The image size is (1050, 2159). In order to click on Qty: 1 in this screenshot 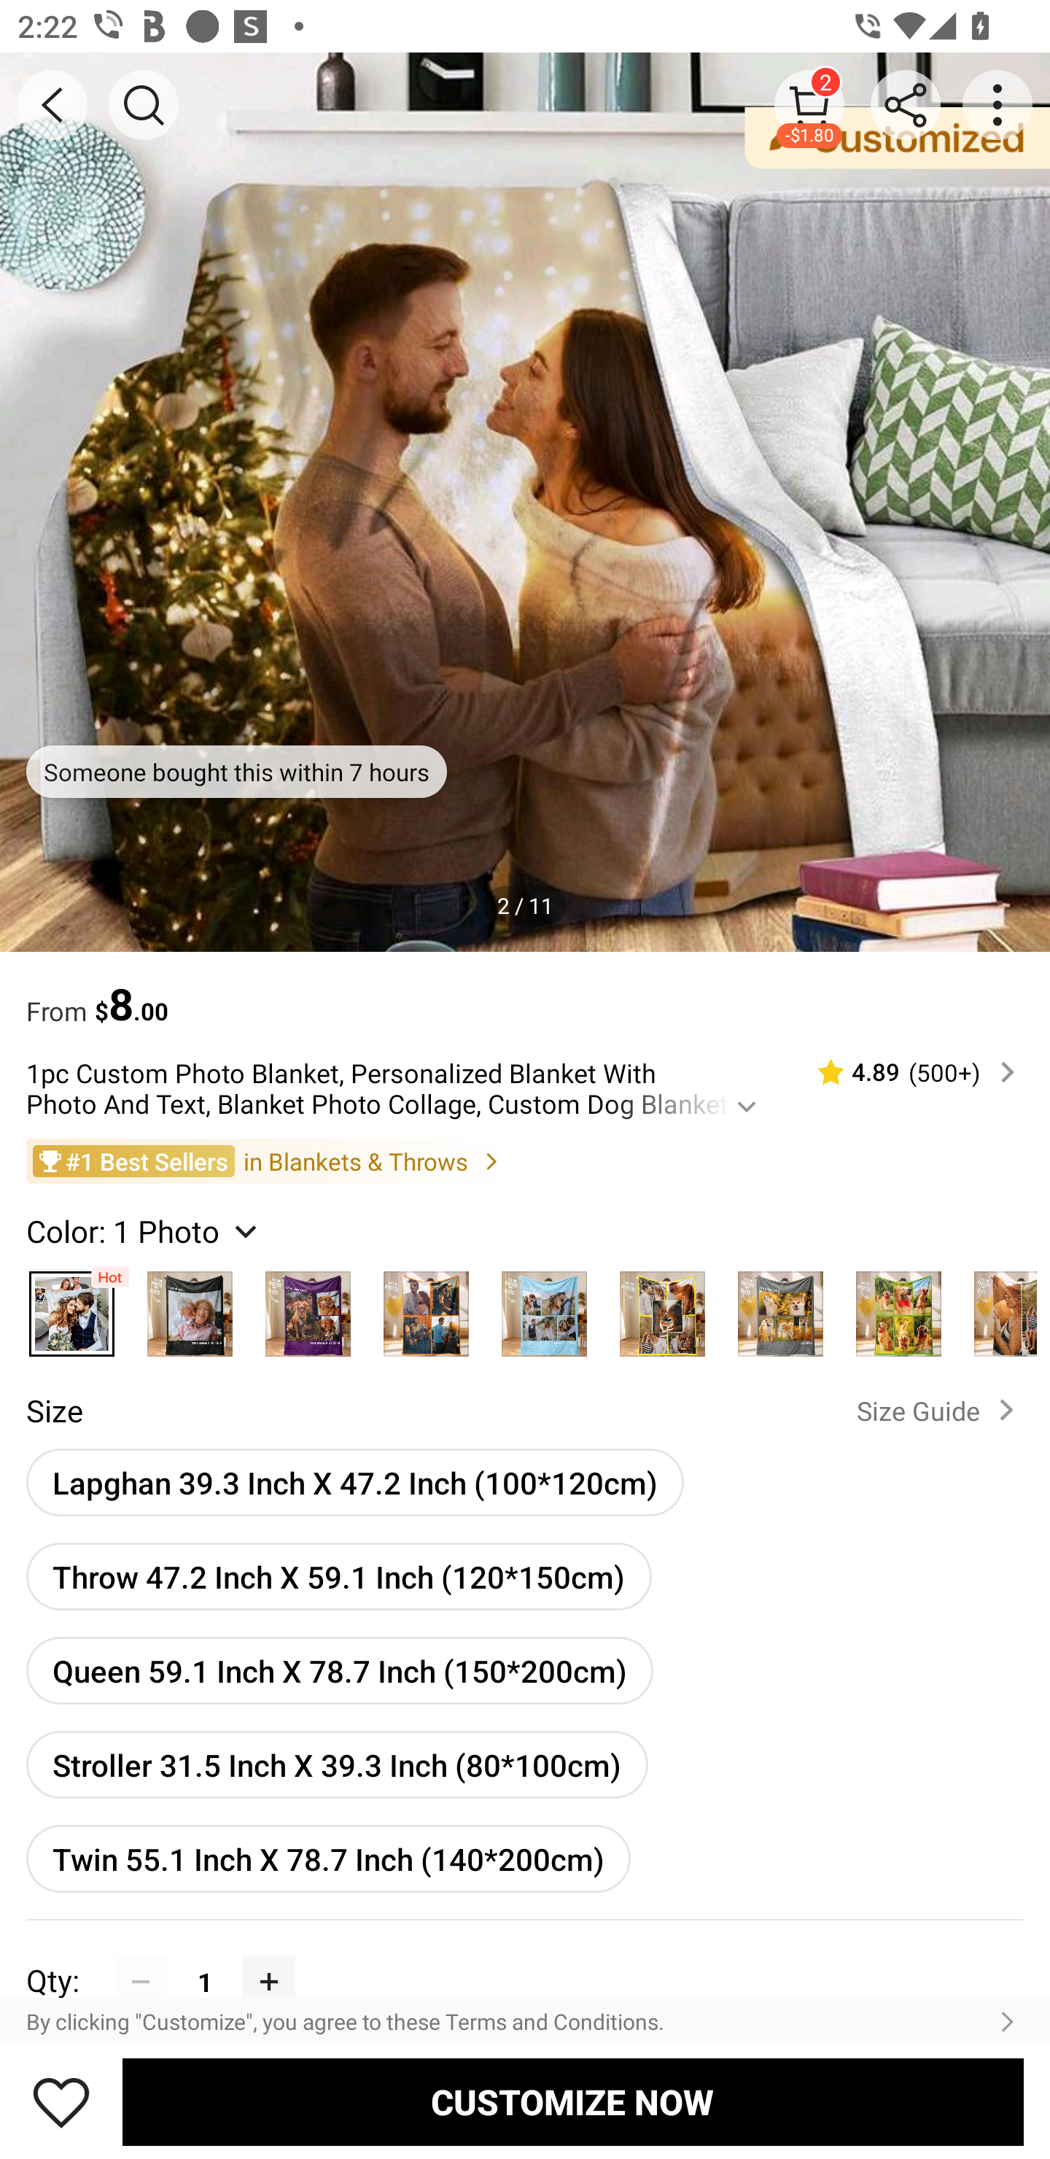, I will do `click(525, 1955)`.